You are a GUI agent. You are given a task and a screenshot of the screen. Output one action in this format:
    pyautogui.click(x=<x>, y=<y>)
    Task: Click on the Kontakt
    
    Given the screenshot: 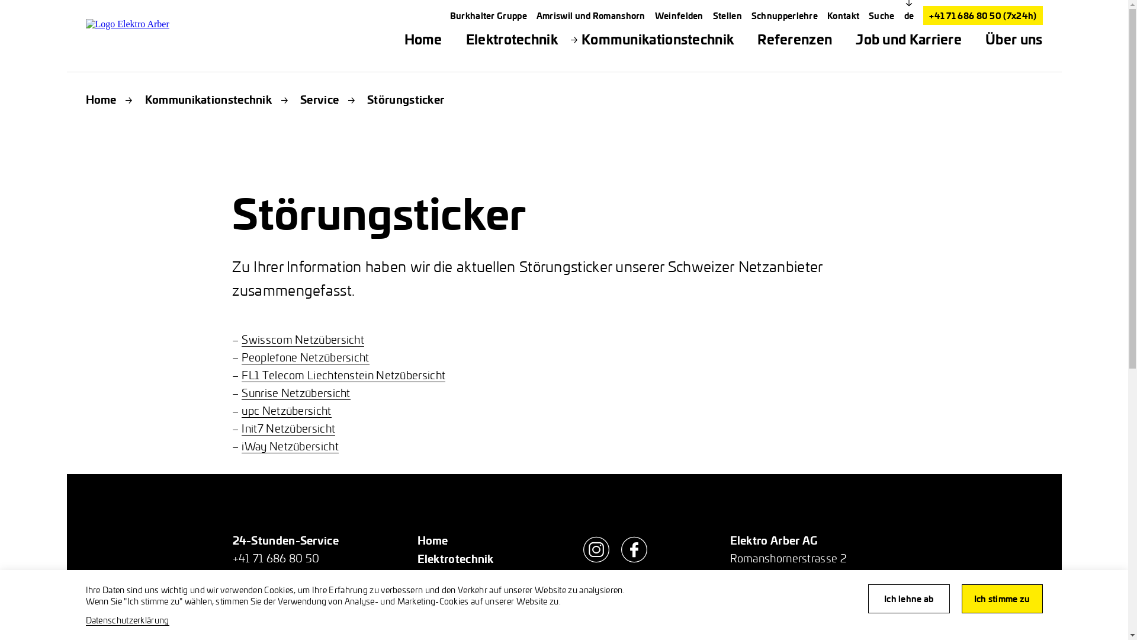 What is the action you would take?
    pyautogui.click(x=843, y=15)
    